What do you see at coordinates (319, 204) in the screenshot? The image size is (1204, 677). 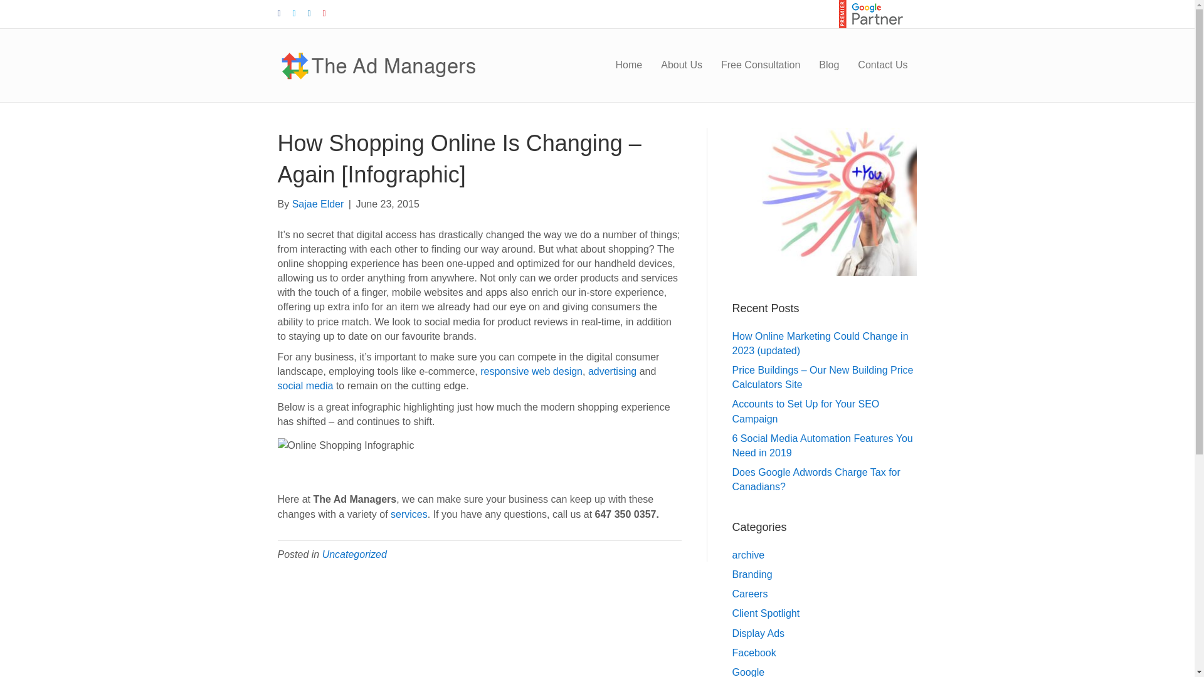 I see `Sajae Elder` at bounding box center [319, 204].